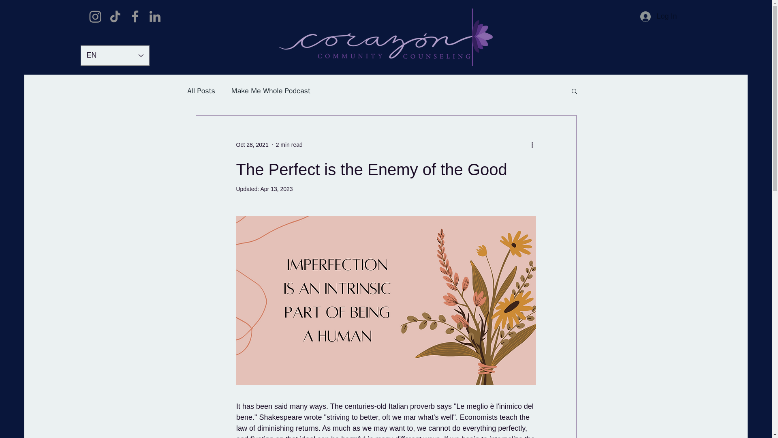  Describe the element at coordinates (276, 189) in the screenshot. I see `Apr 13, 2023` at that location.